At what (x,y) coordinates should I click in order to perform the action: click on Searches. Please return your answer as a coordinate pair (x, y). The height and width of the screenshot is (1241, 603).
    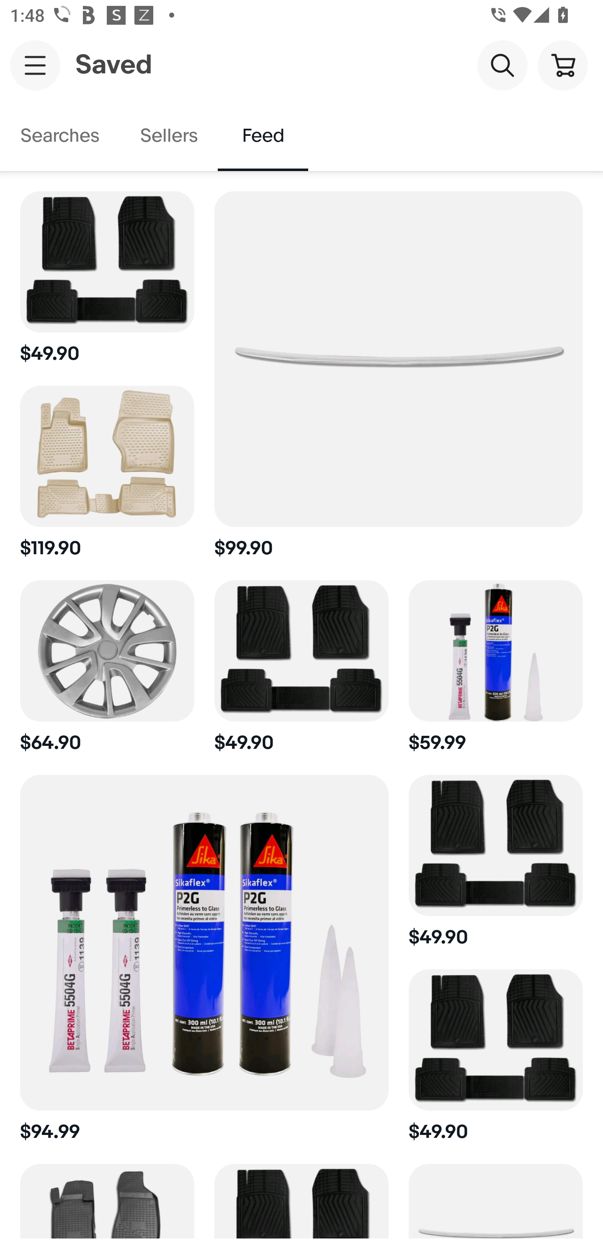
    Looking at the image, I should click on (60, 136).